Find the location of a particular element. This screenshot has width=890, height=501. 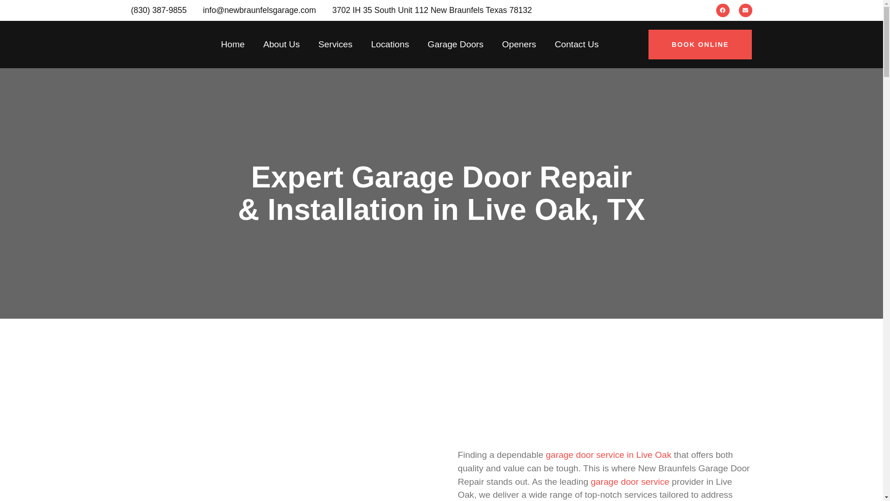

Home is located at coordinates (233, 45).